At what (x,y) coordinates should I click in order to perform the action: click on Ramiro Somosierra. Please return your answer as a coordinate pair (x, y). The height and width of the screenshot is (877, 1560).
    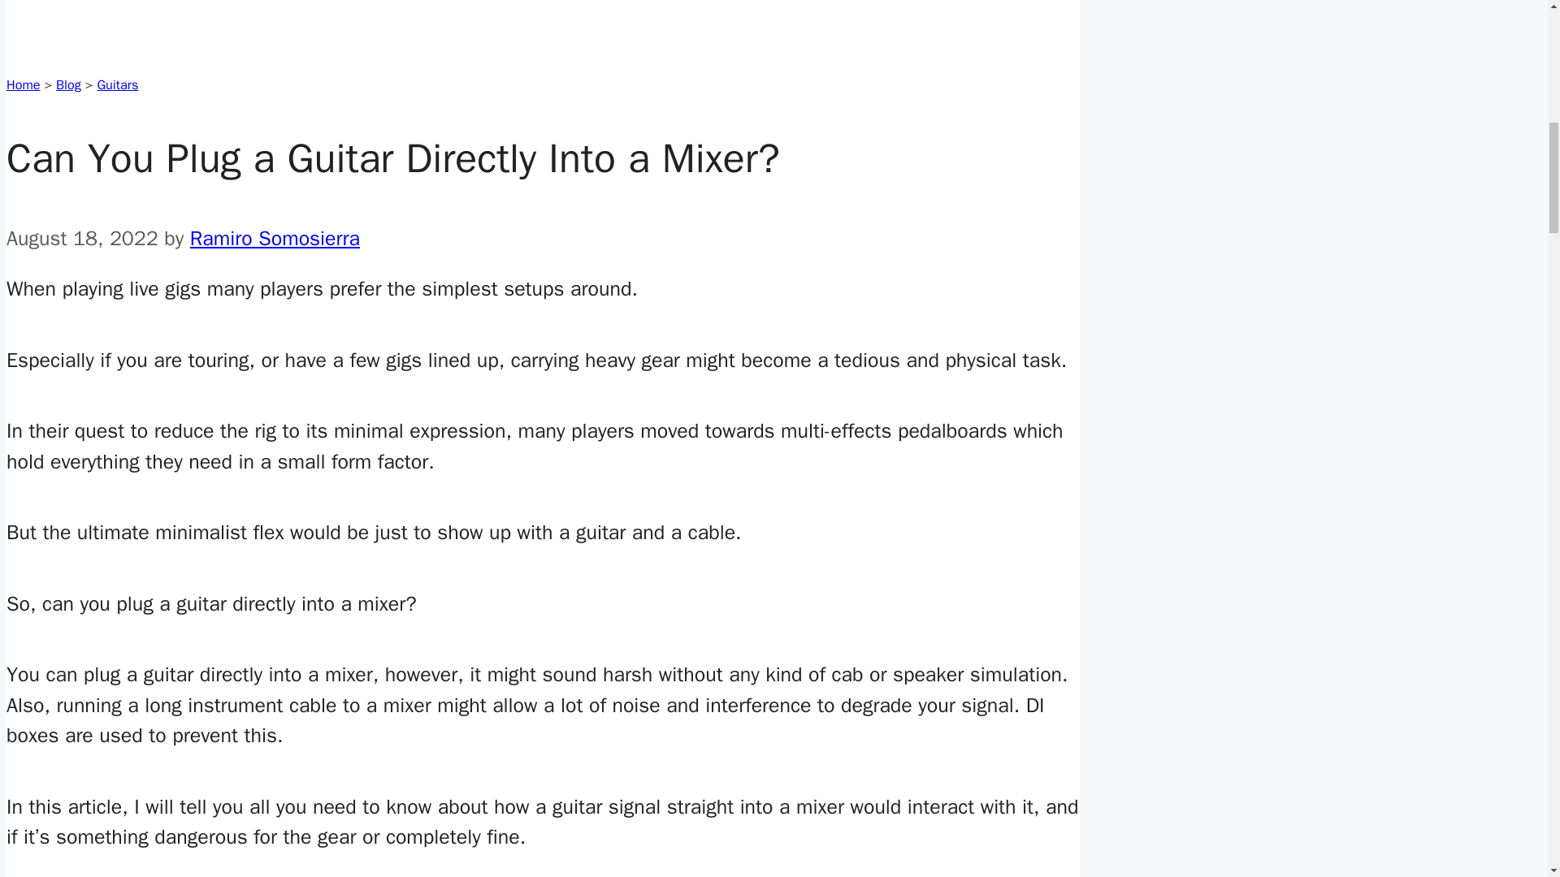
    Looking at the image, I should click on (275, 237).